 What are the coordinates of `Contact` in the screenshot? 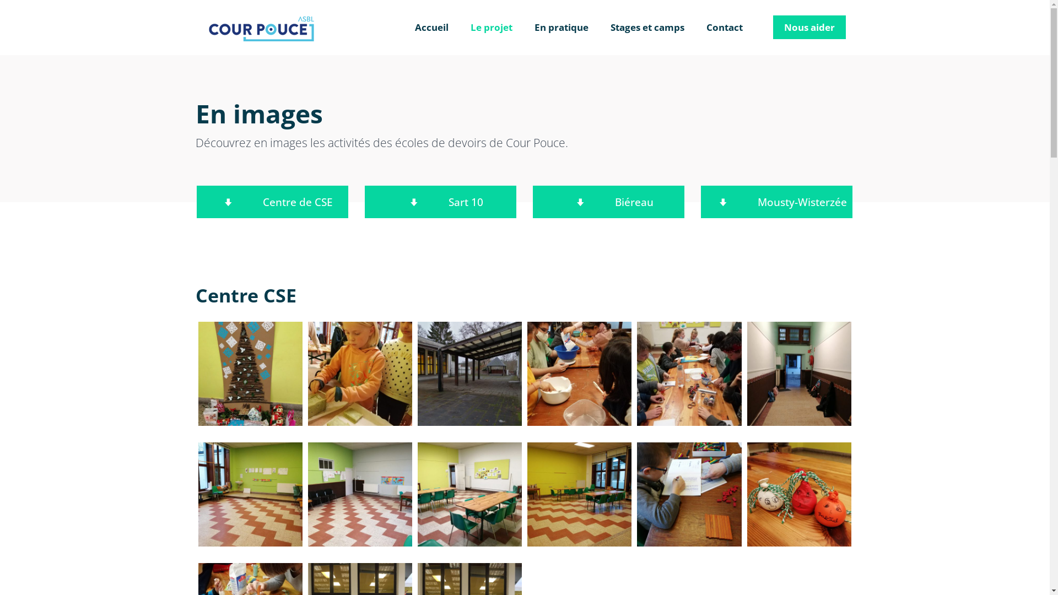 It's located at (725, 28).